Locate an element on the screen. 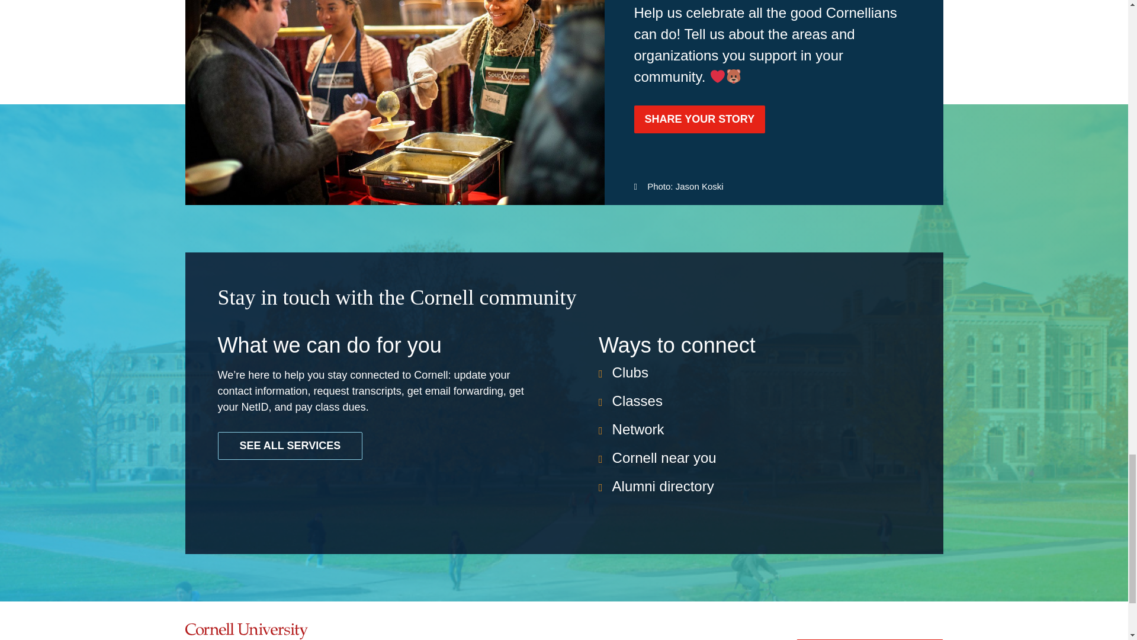 The height and width of the screenshot is (640, 1137). SHARE YOUR STORY is located at coordinates (699, 119).